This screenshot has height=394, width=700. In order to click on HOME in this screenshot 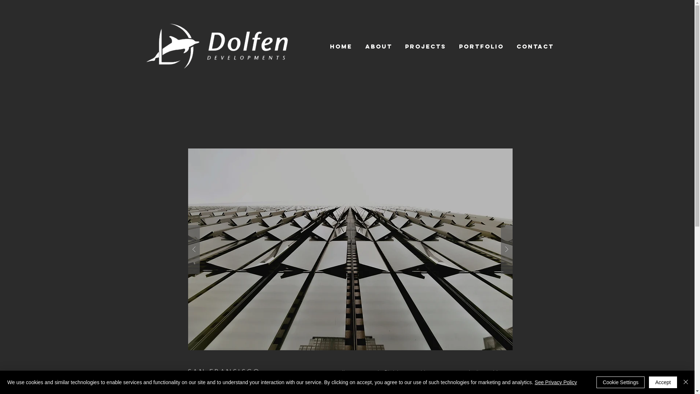, I will do `click(341, 46)`.